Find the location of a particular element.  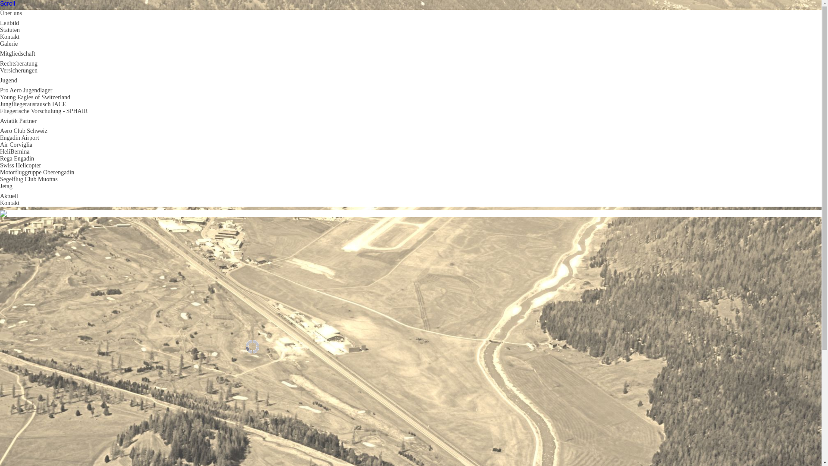

Swiss Helicopter is located at coordinates (21, 166).